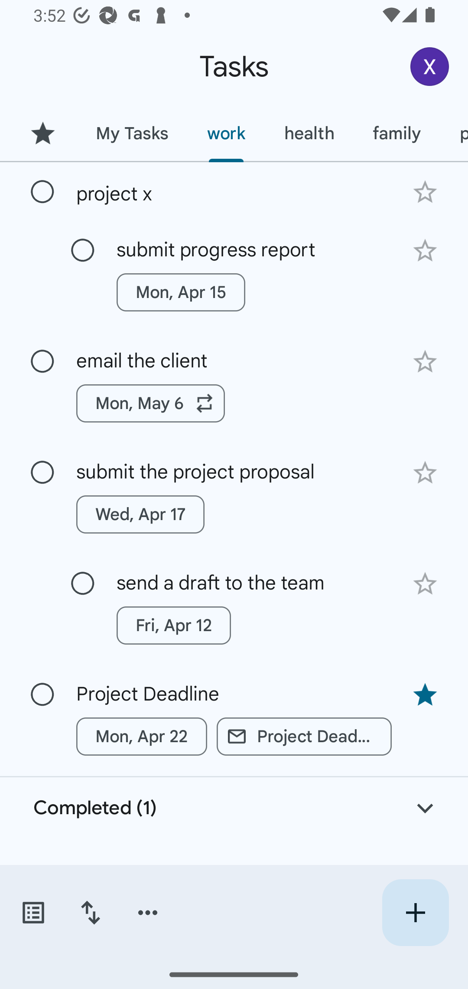 This screenshot has width=468, height=989. Describe the element at coordinates (304, 737) in the screenshot. I see `Project Deadline Related link` at that location.